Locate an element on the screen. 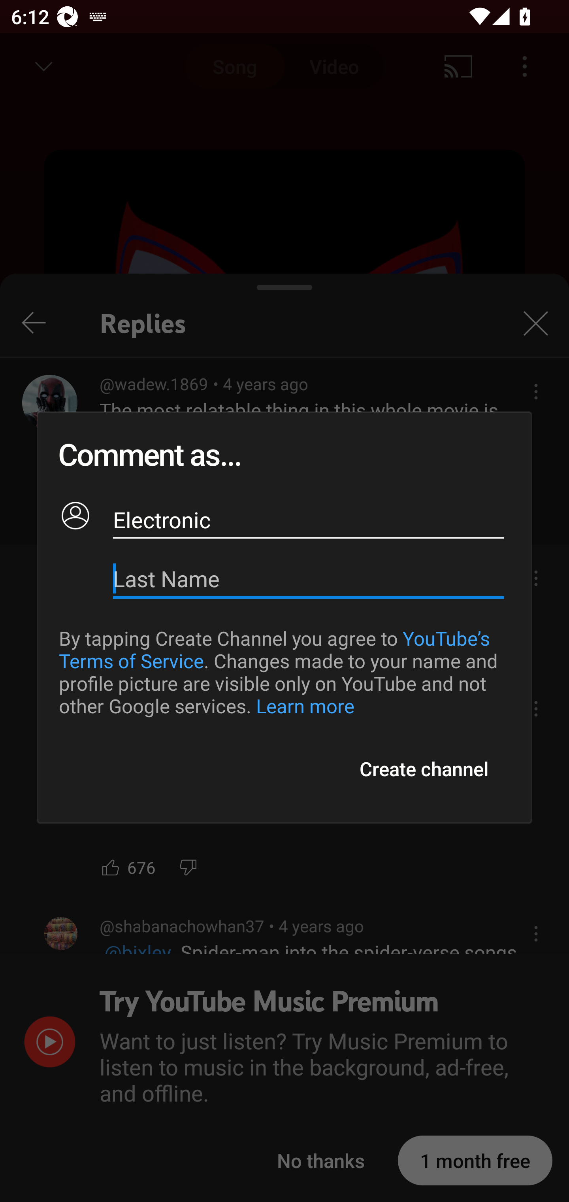 The height and width of the screenshot is (1202, 569). Create channel is located at coordinates (424, 769).